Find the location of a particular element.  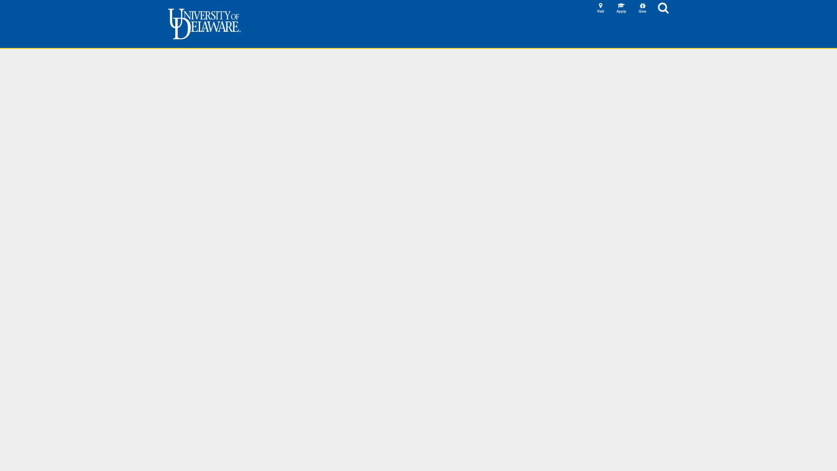

Apply is located at coordinates (622, 8).